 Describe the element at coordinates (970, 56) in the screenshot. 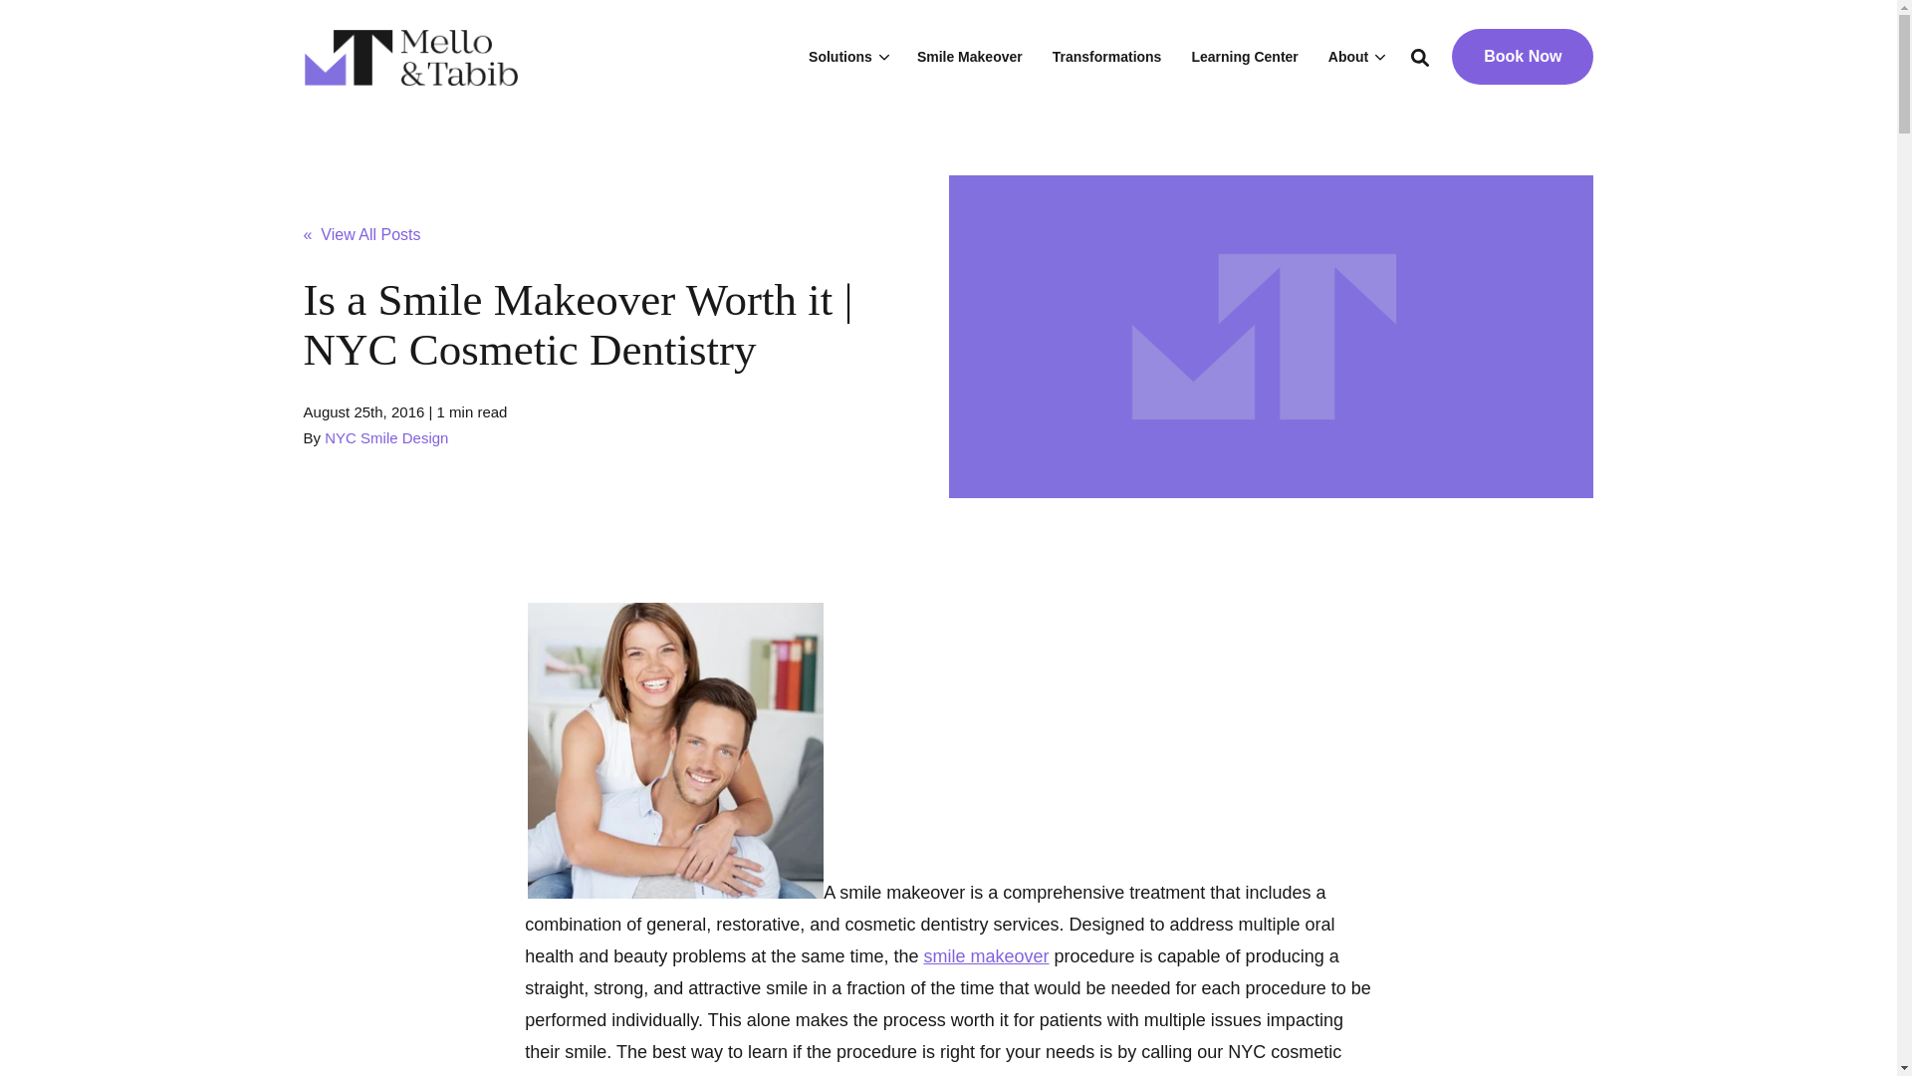

I see `Smile Makeover` at that location.